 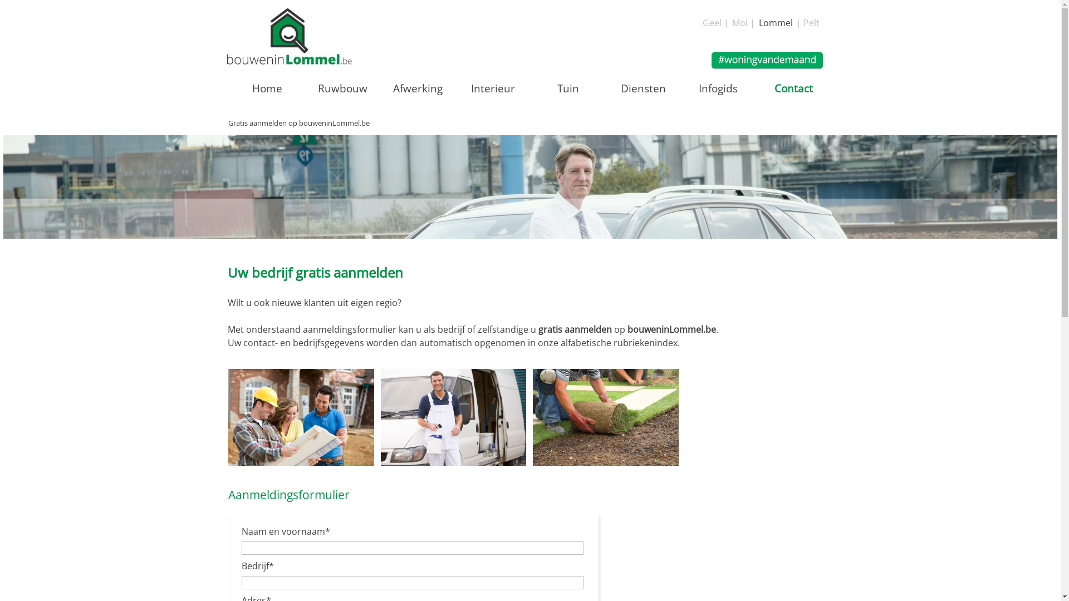 I want to click on Verf en behang Lommel, so click(x=454, y=417).